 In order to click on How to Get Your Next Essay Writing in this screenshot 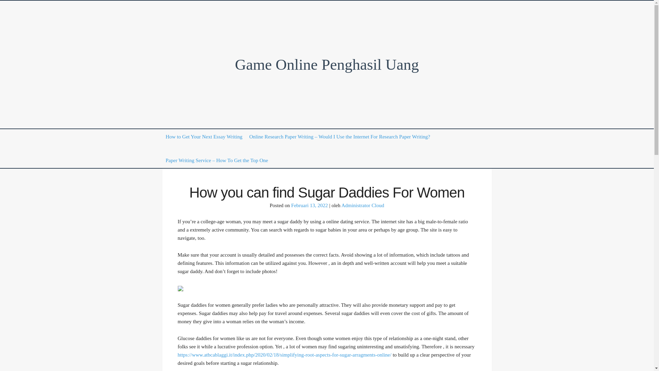, I will do `click(204, 137)`.